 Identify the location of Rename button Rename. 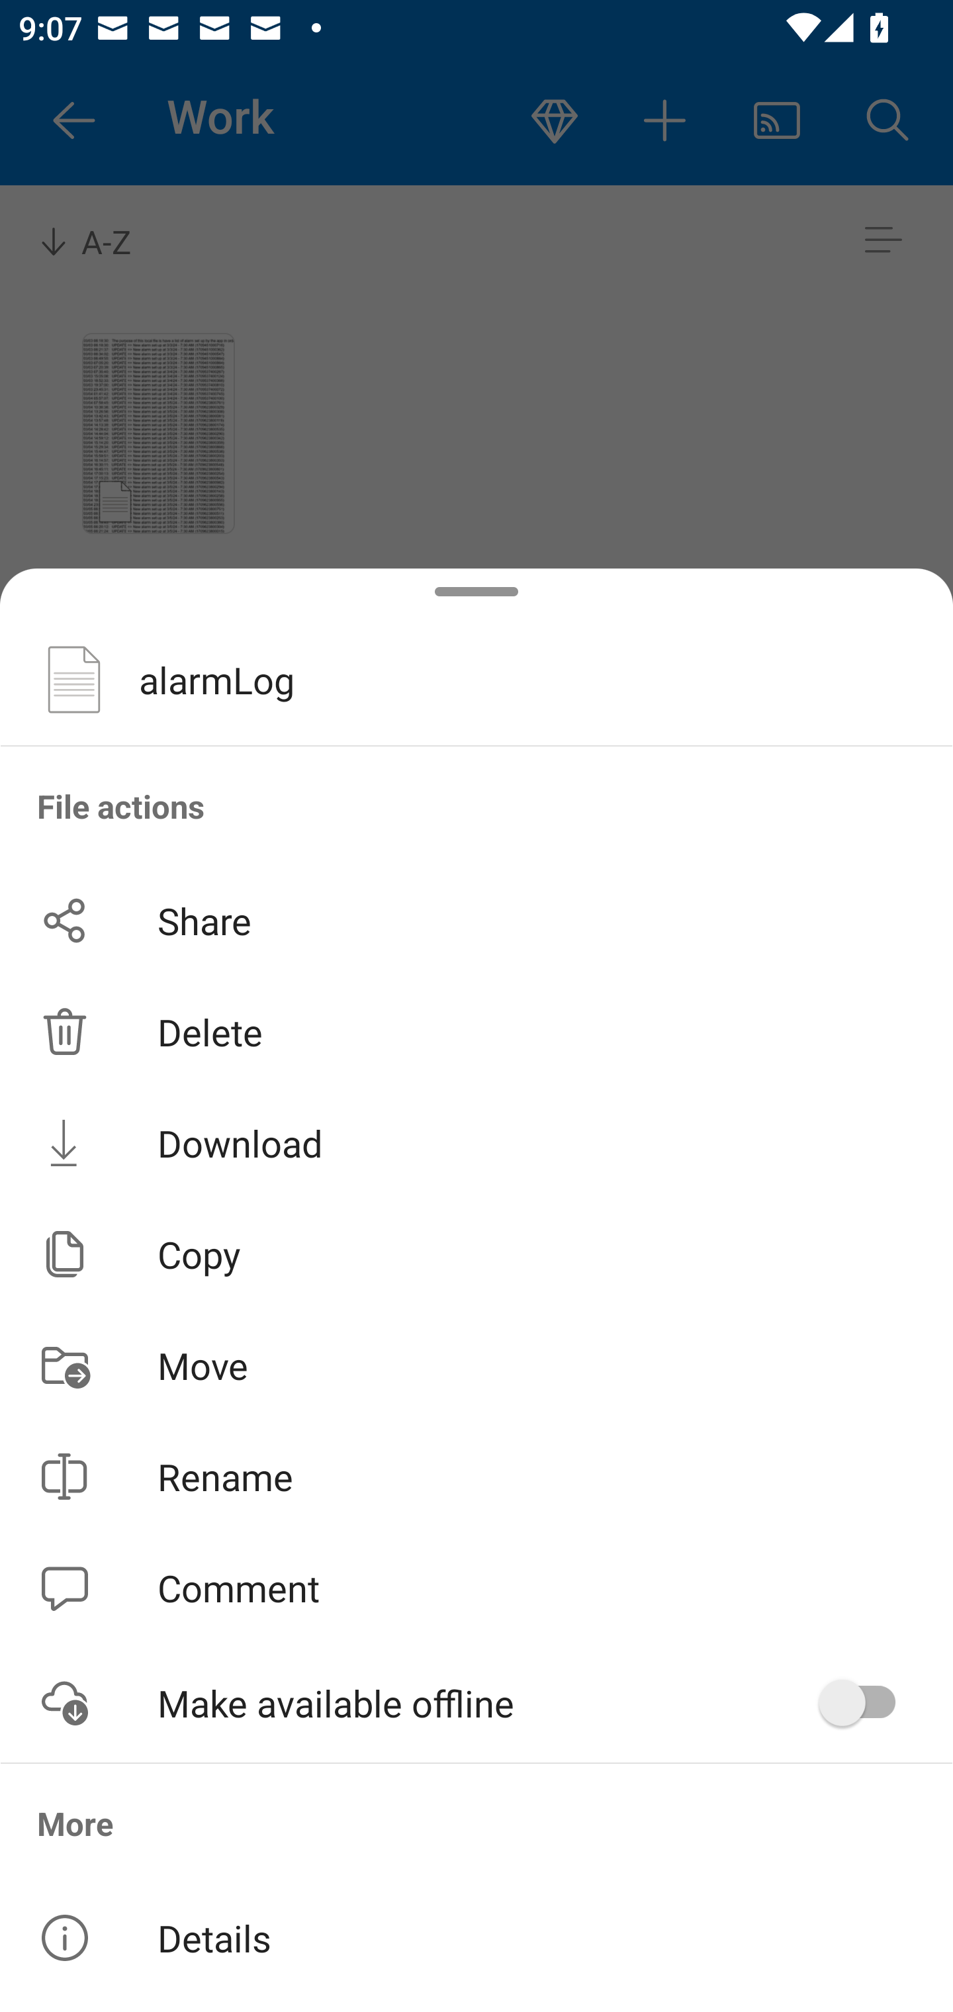
(476, 1477).